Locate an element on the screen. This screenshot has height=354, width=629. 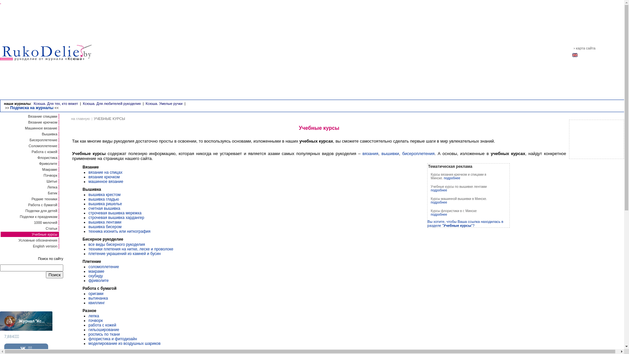
Advertisement is located at coordinates (597, 139).